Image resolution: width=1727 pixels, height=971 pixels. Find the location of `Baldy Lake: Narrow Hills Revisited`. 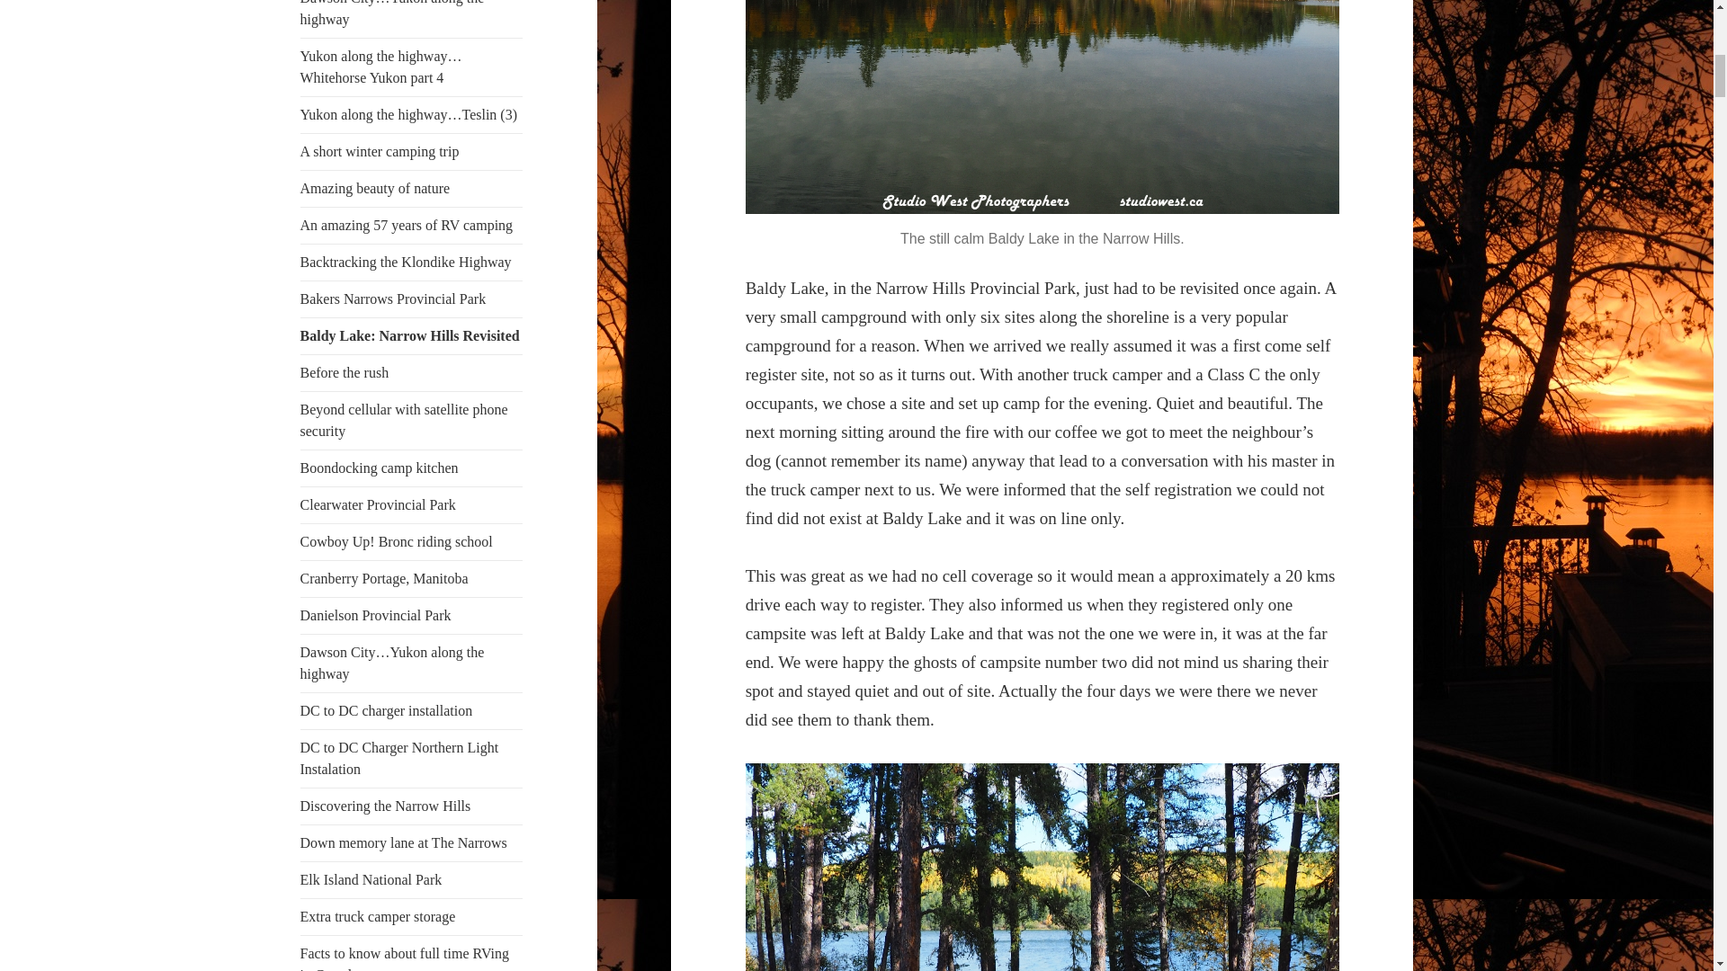

Baldy Lake: Narrow Hills Revisited is located at coordinates (412, 336).